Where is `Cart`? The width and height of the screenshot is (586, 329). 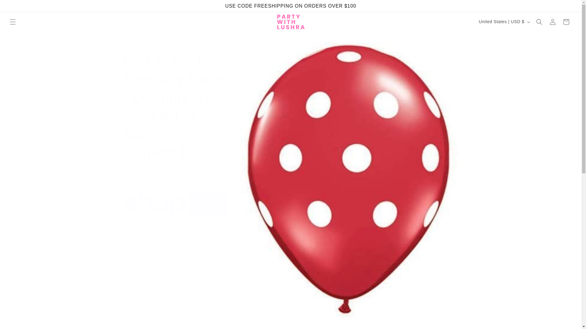 Cart is located at coordinates (566, 22).